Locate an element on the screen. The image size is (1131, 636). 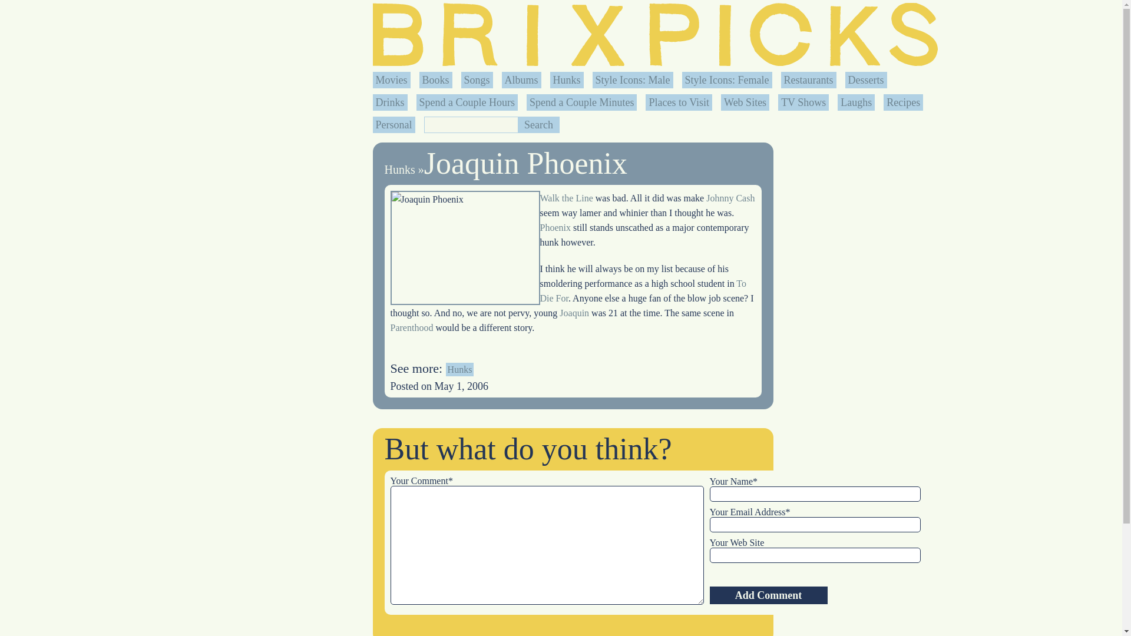
Style Icons: Male is located at coordinates (633, 80).